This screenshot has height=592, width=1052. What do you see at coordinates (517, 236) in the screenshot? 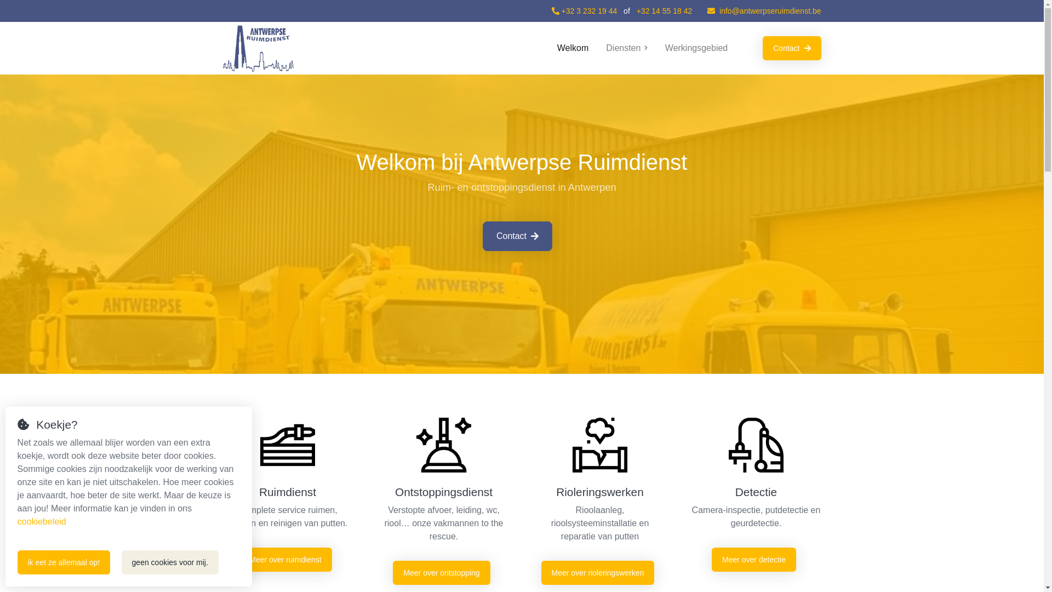
I see `Contact` at bounding box center [517, 236].